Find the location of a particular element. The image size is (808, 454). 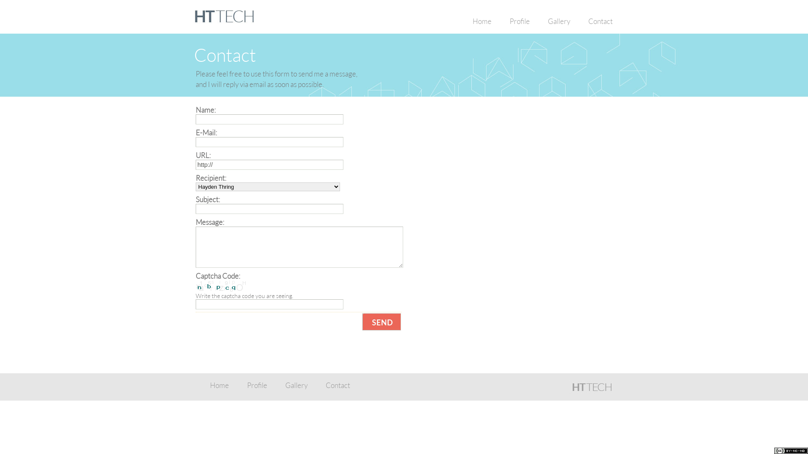

Gallery is located at coordinates (296, 385).